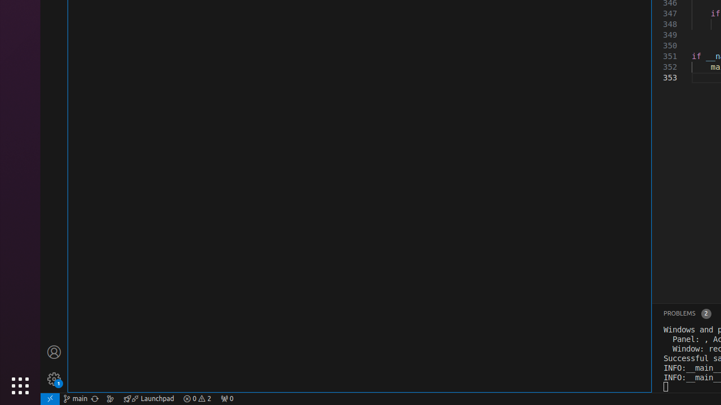 This screenshot has height=405, width=721. What do you see at coordinates (110, 399) in the screenshot?
I see `Show the GitLens Commit Graph` at bounding box center [110, 399].